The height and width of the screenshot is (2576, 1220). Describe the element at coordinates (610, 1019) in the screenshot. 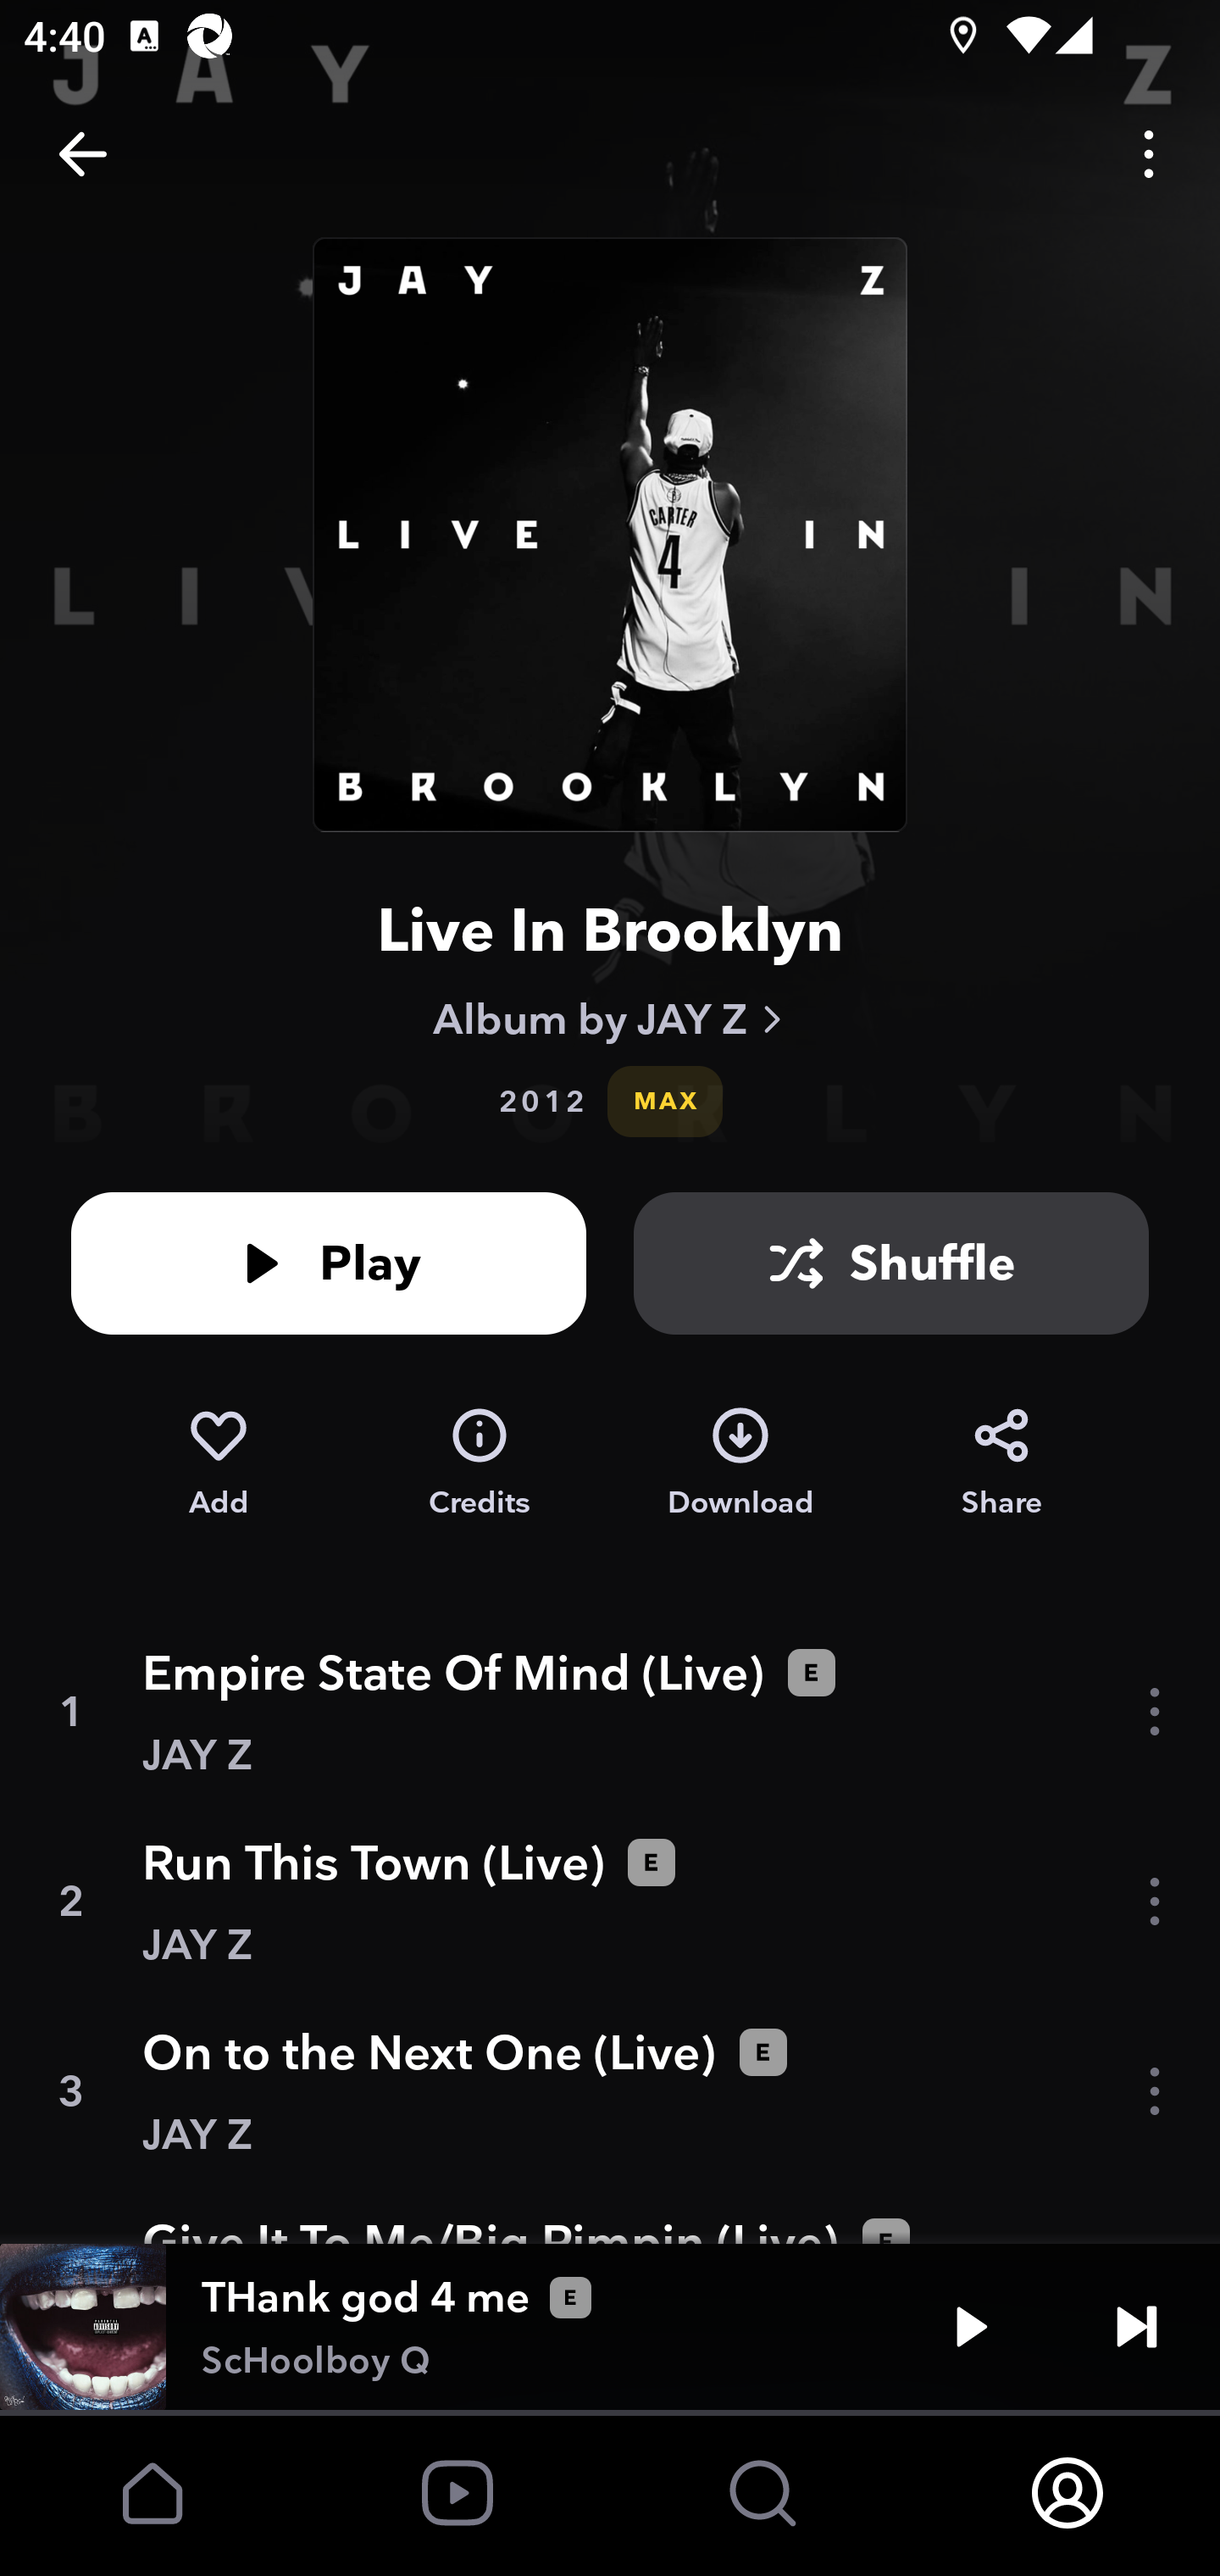

I see `Album by JAY Z` at that location.